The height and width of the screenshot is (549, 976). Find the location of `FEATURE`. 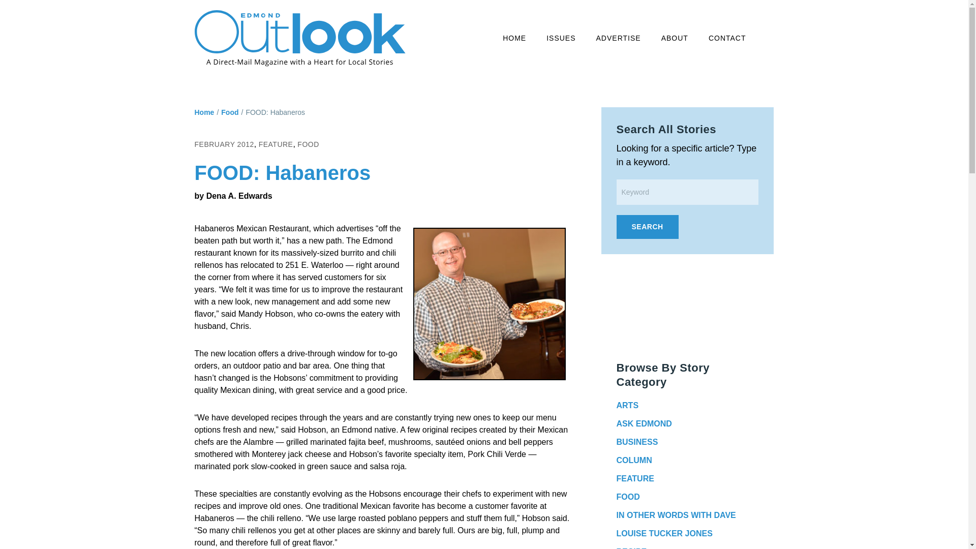

FEATURE is located at coordinates (634, 479).